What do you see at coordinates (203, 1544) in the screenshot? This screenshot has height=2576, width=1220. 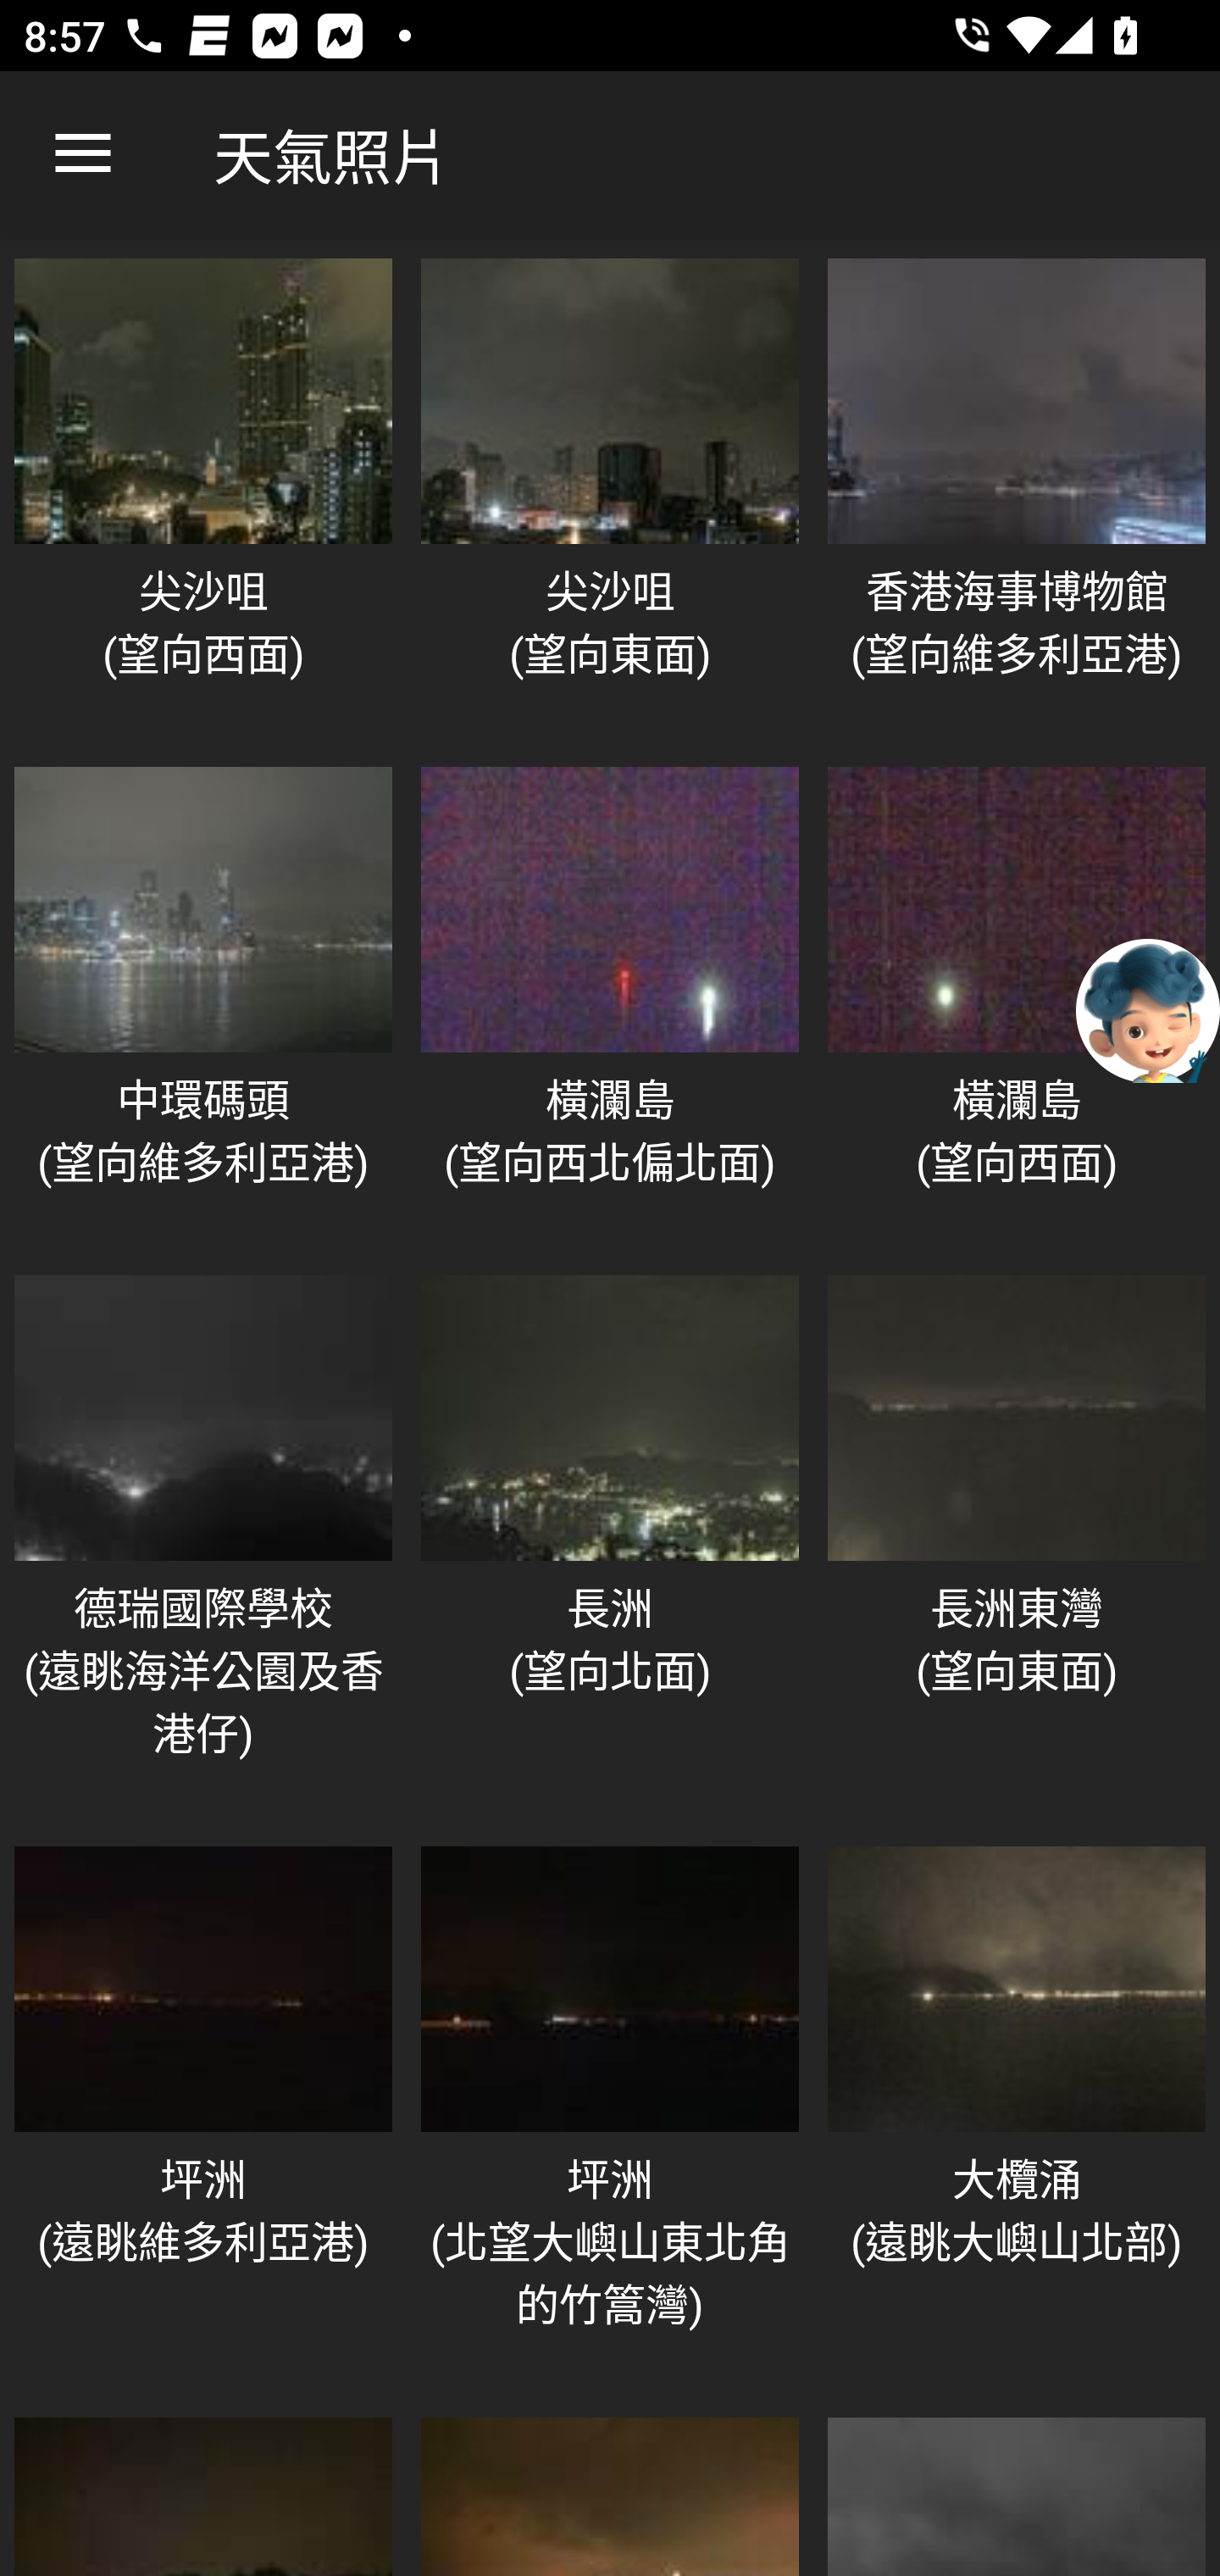 I see `德瑞國際學校
(遠眺海洋公園及香港仔)` at bounding box center [203, 1544].